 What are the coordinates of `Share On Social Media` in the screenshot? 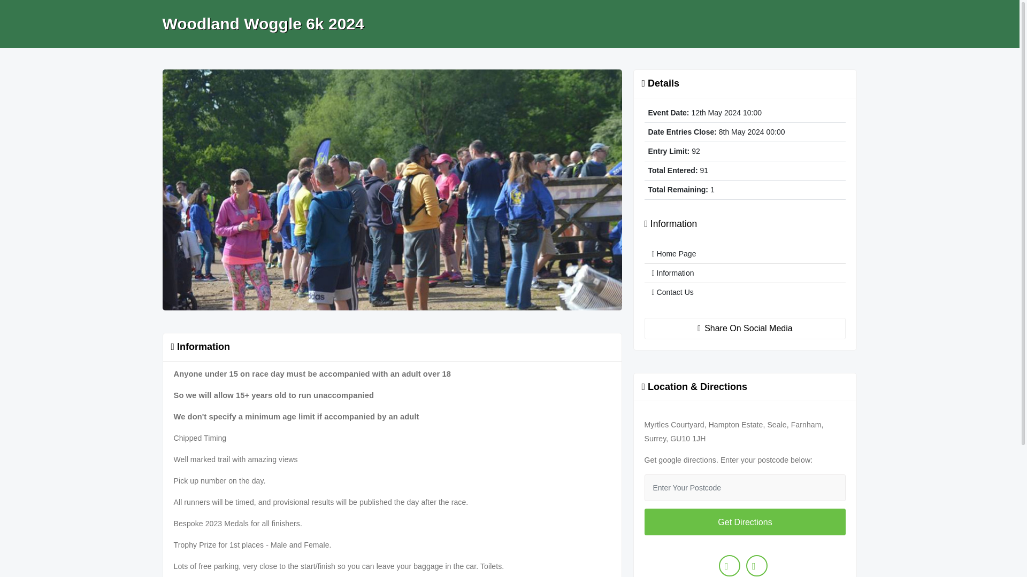 It's located at (745, 329).